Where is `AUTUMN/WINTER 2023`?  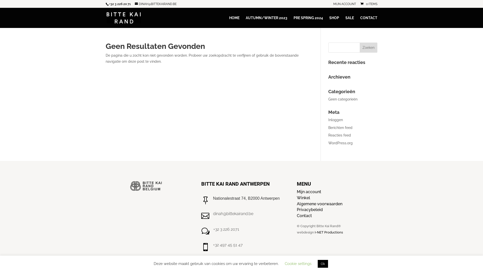 AUTUMN/WINTER 2023 is located at coordinates (267, 22).